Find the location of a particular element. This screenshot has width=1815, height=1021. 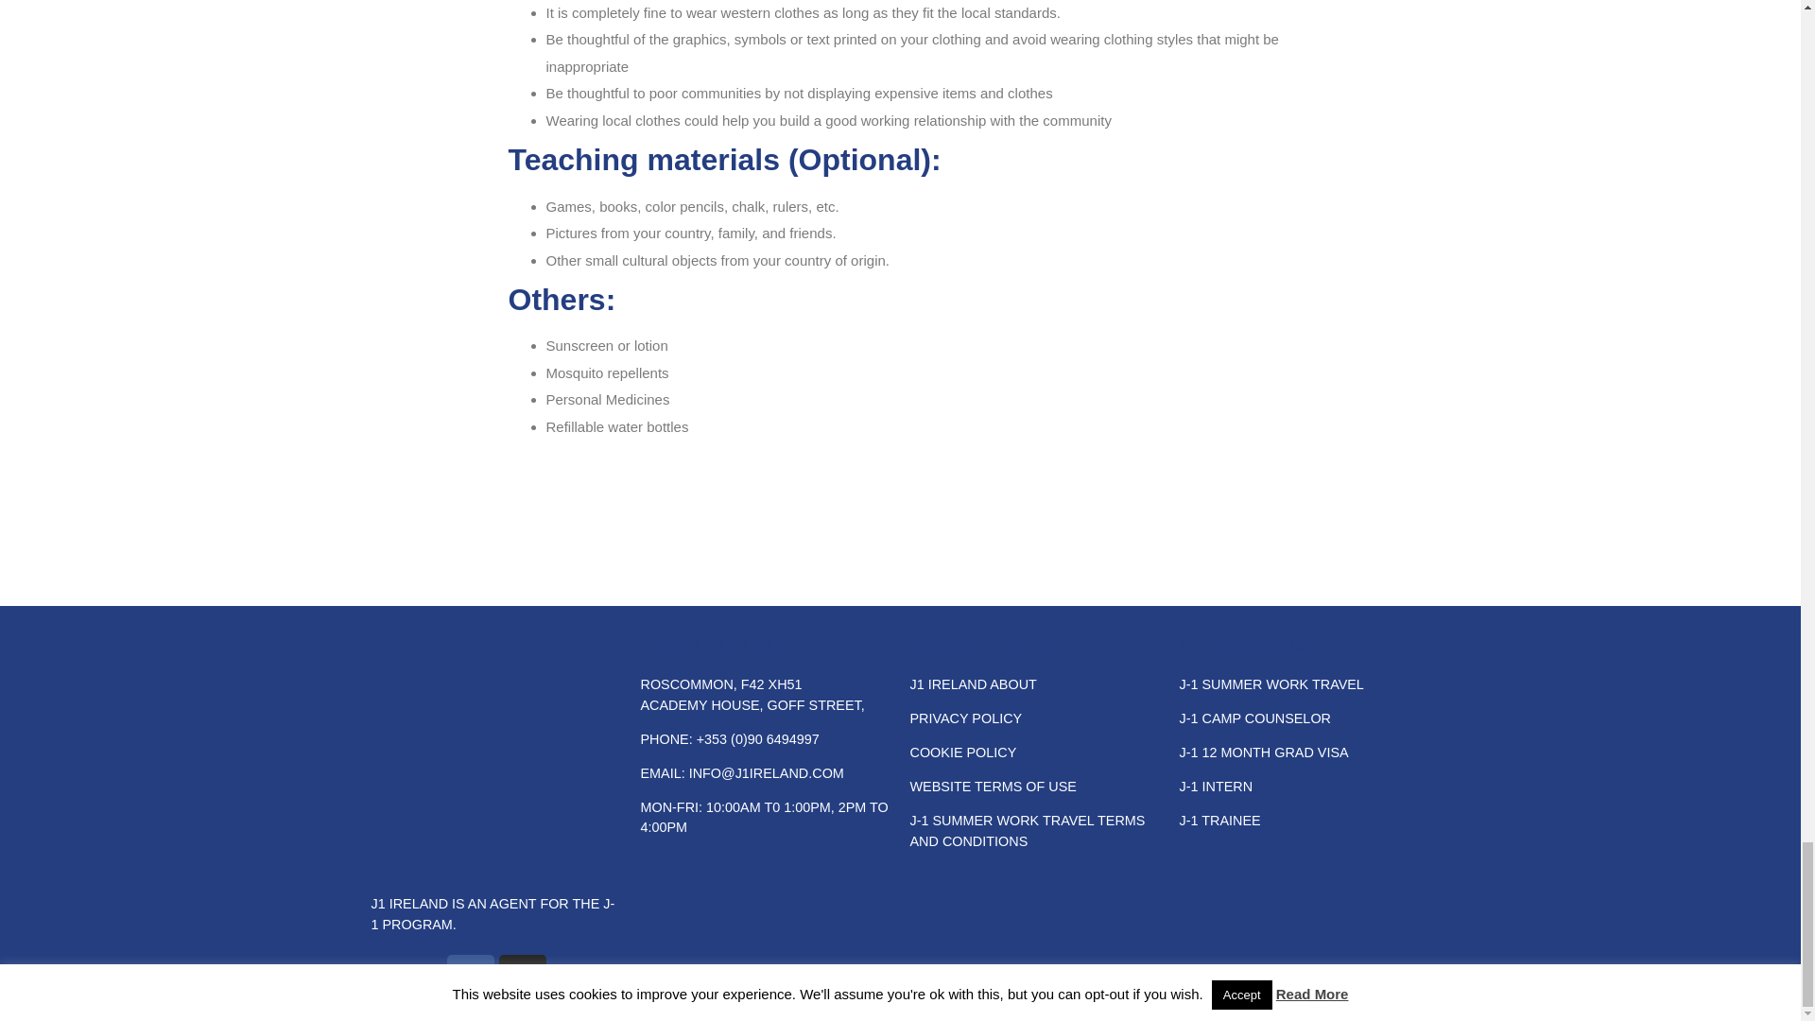

J-1 SUMMER WORK TRAVEL is located at coordinates (1272, 684).